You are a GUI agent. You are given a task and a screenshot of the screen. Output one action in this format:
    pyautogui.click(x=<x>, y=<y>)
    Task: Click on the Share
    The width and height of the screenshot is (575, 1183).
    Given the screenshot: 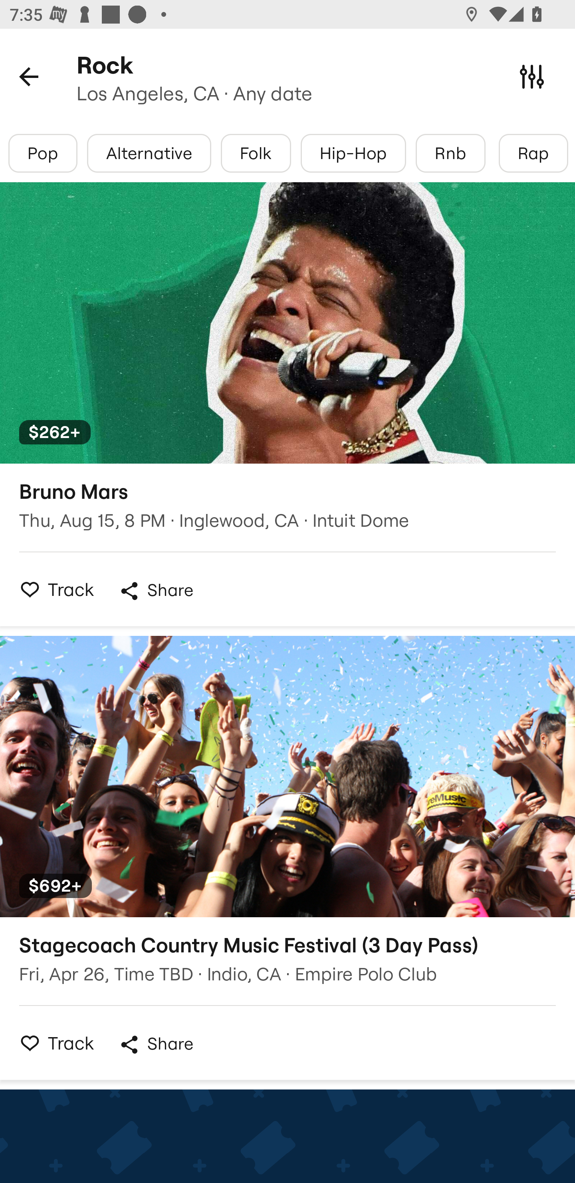 What is the action you would take?
    pyautogui.click(x=156, y=1044)
    